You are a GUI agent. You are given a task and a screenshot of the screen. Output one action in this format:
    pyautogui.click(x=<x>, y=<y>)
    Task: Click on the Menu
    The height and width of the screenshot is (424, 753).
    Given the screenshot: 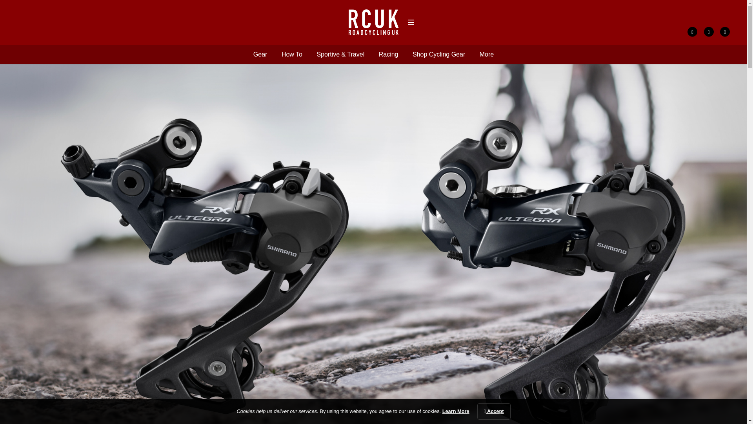 What is the action you would take?
    pyautogui.click(x=410, y=22)
    